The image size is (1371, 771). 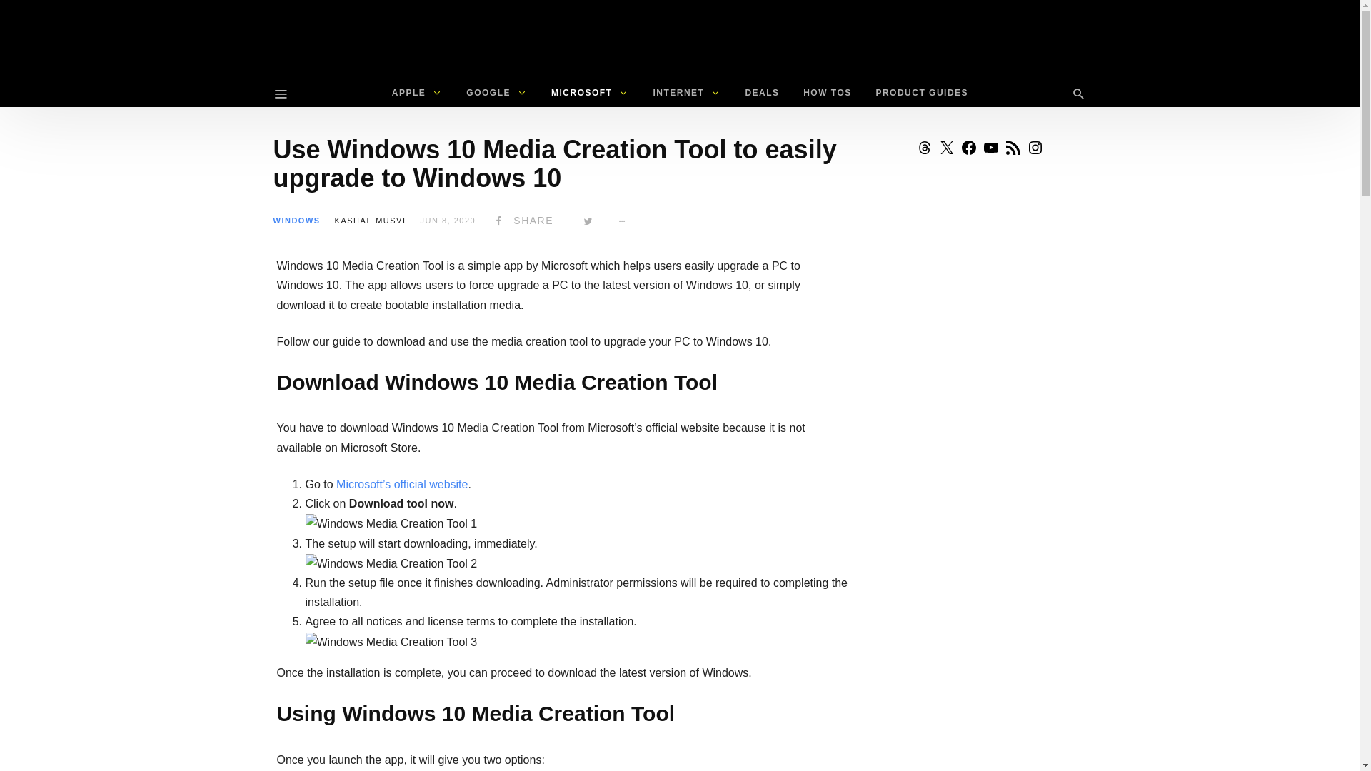 What do you see at coordinates (296, 221) in the screenshot?
I see `WINDOWS` at bounding box center [296, 221].